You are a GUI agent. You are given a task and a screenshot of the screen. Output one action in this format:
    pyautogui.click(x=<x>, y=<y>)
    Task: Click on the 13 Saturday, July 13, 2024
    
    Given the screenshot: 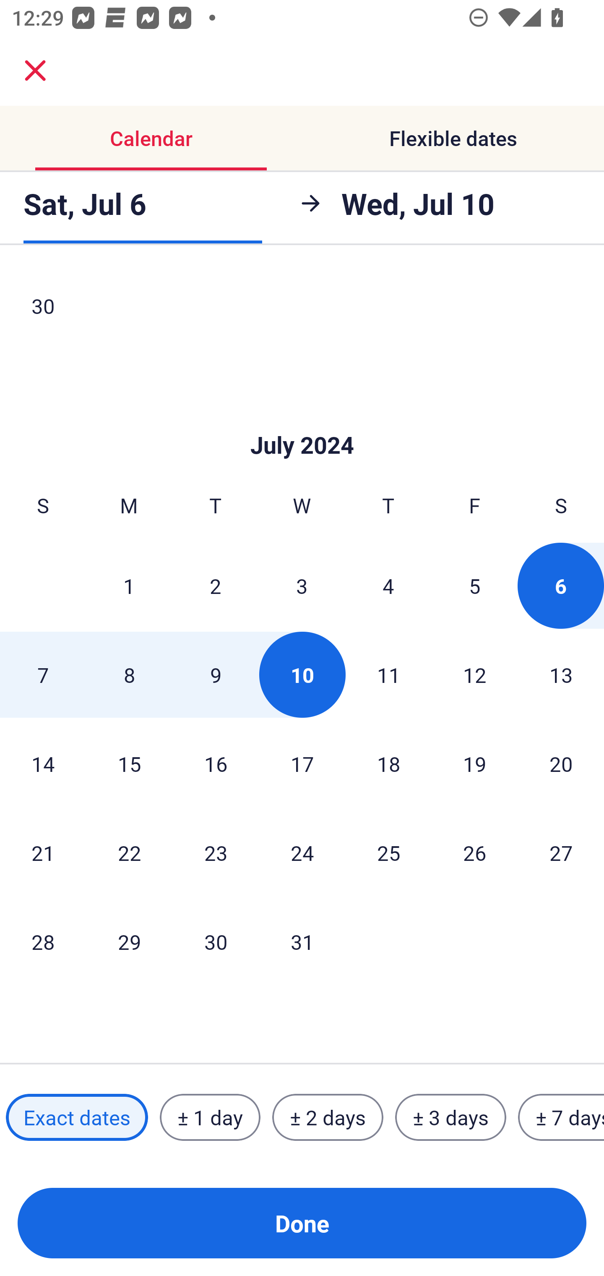 What is the action you would take?
    pyautogui.click(x=561, y=674)
    